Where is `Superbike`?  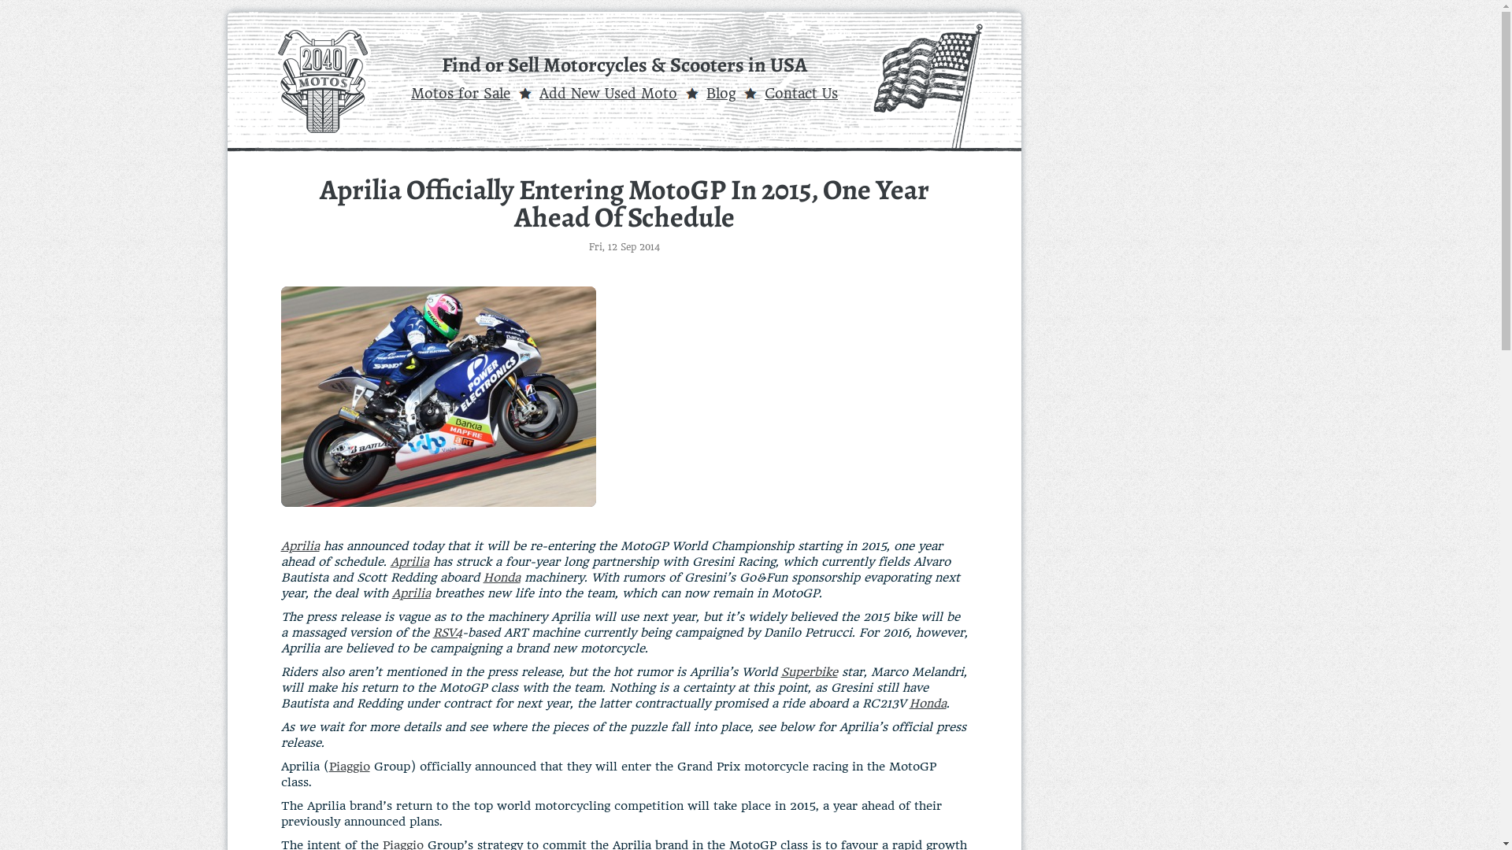 Superbike is located at coordinates (810, 672).